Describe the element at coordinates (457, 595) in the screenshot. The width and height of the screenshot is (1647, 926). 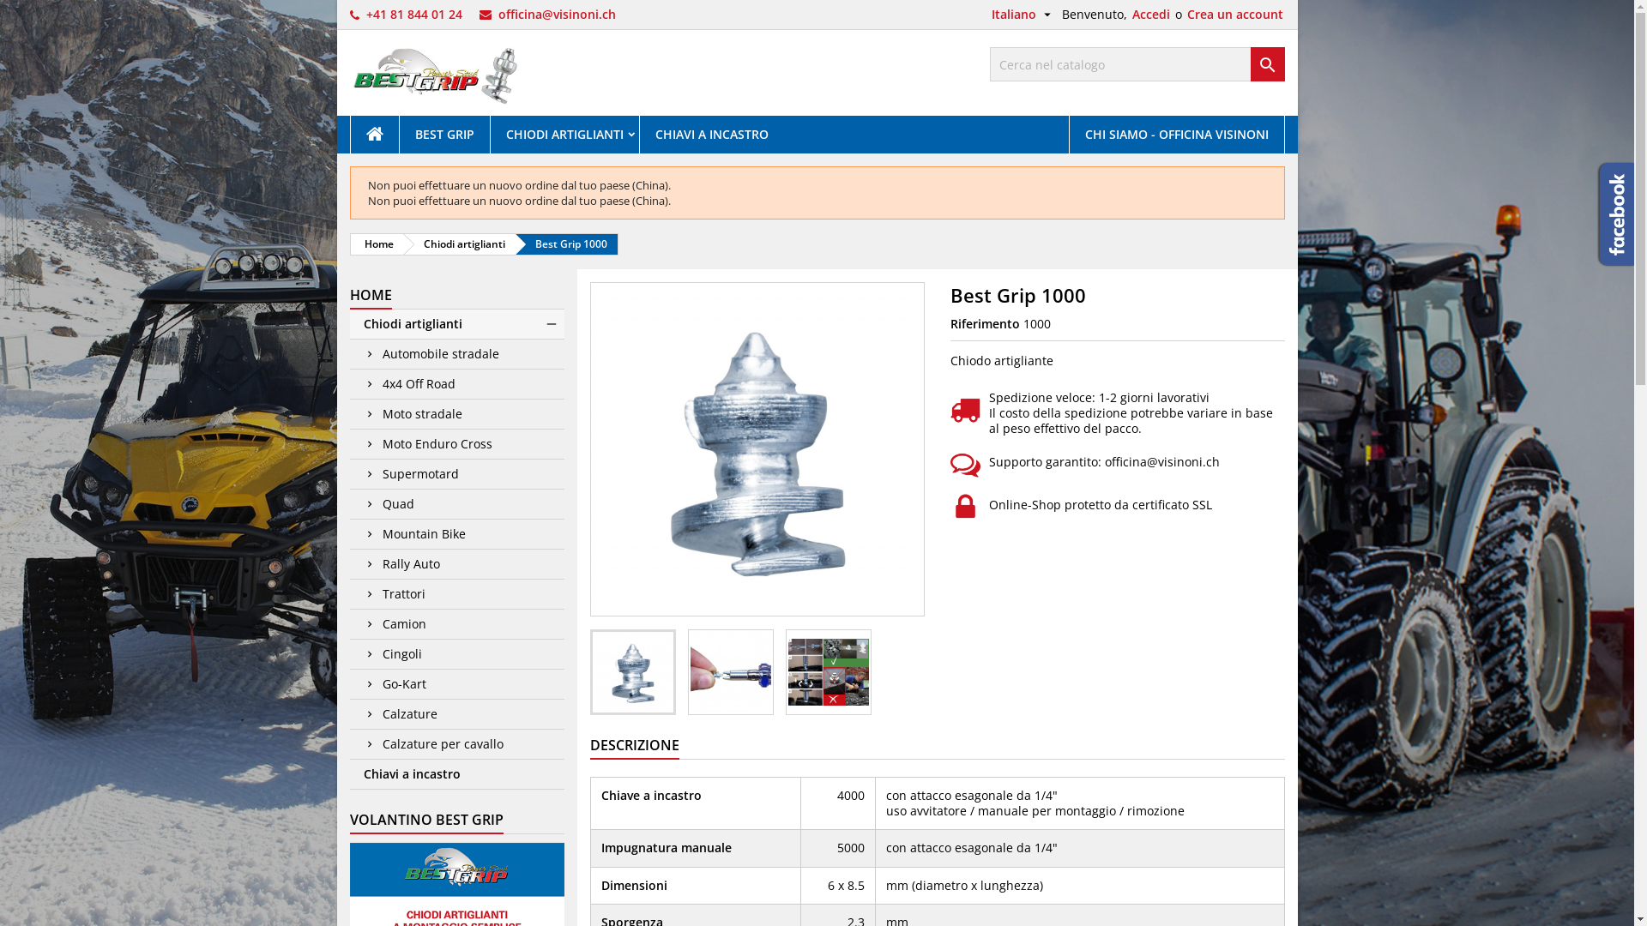
I see `Trattori` at that location.